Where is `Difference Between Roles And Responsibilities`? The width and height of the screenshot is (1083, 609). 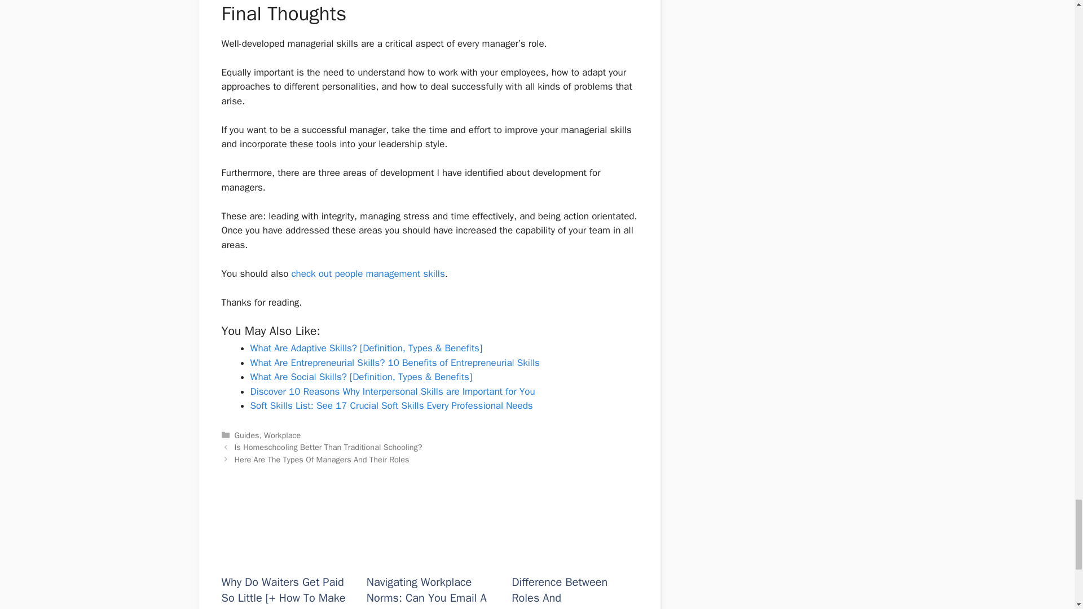 Difference Between Roles And Responsibilities is located at coordinates (574, 558).